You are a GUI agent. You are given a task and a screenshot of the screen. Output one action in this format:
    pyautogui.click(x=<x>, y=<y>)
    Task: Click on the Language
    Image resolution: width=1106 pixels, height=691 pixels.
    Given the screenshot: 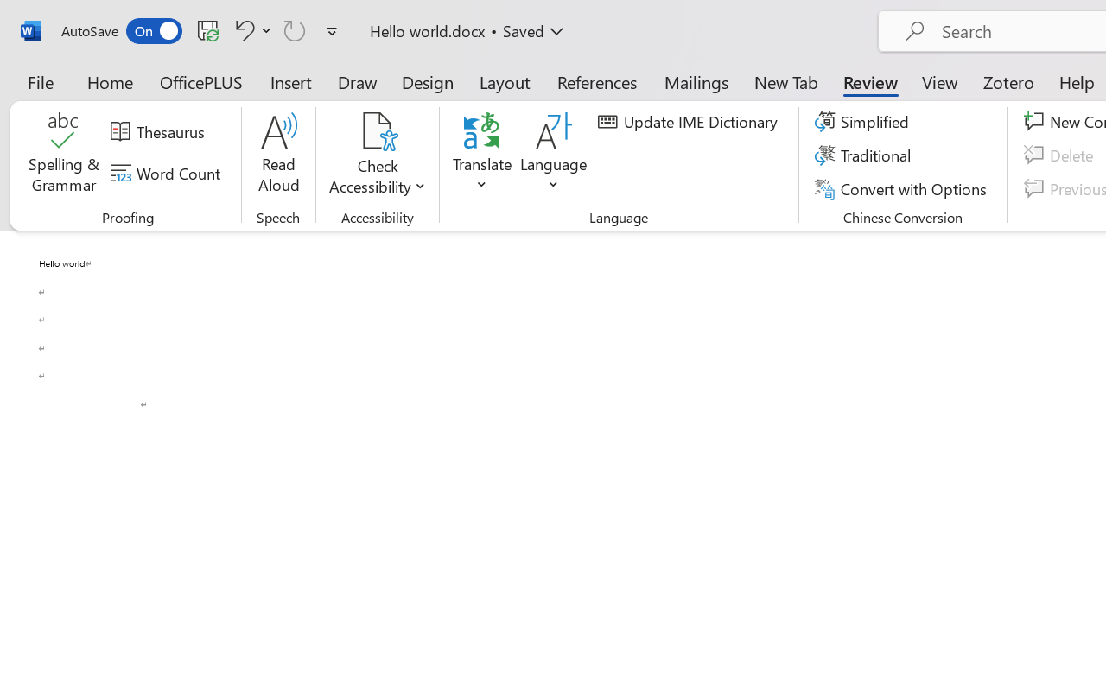 What is the action you would take?
    pyautogui.click(x=554, y=155)
    